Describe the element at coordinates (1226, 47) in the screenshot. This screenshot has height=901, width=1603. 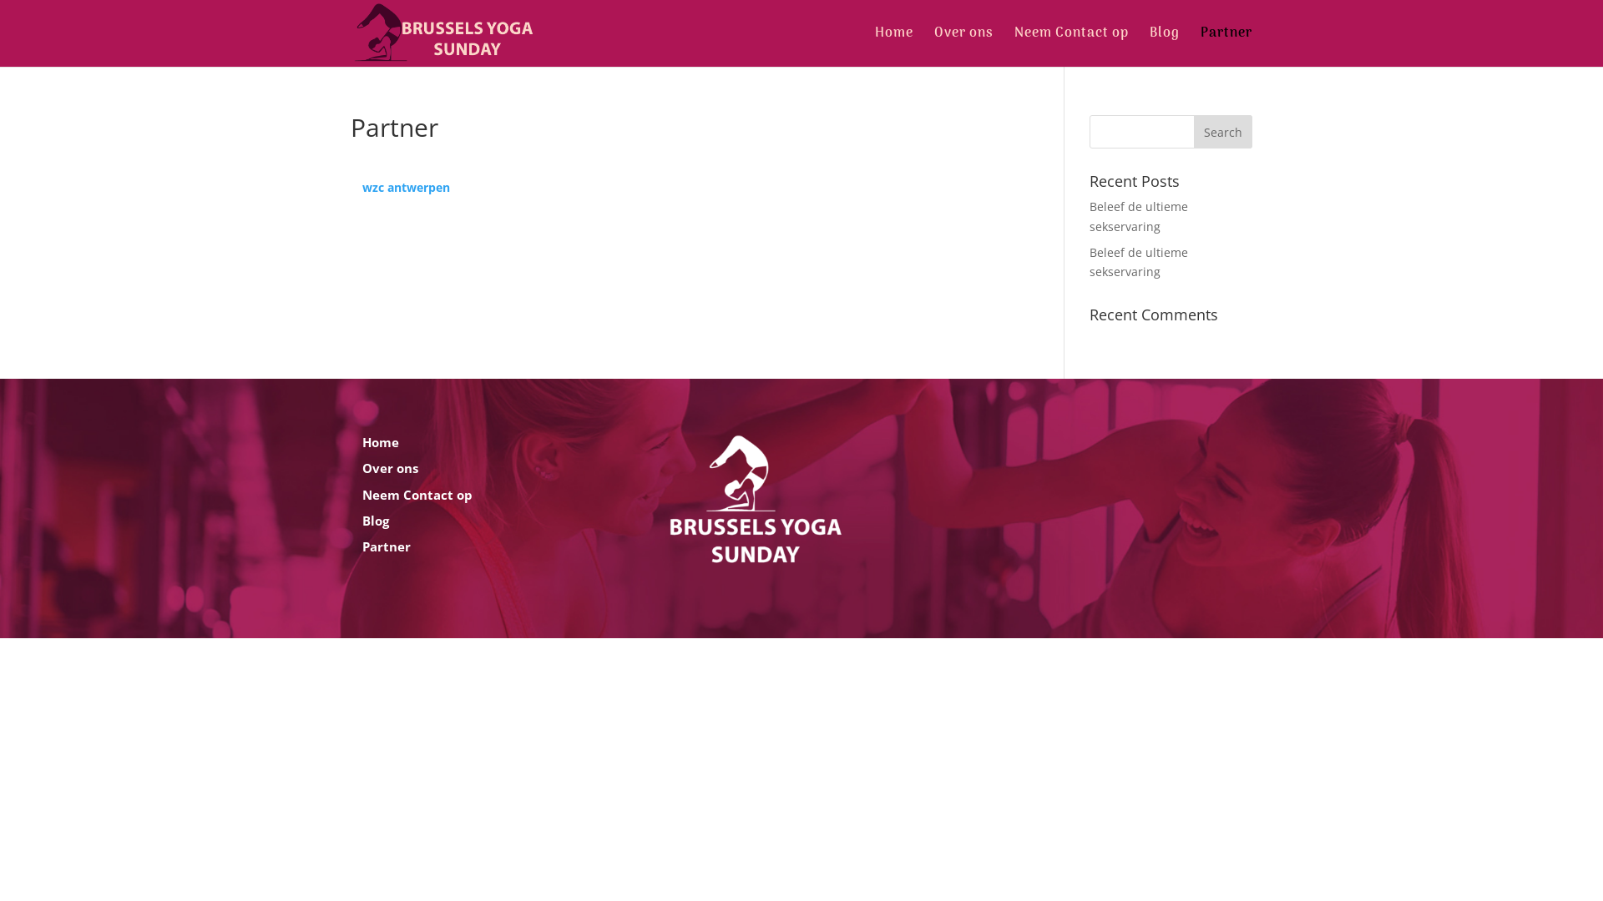
I see `Partner` at that location.